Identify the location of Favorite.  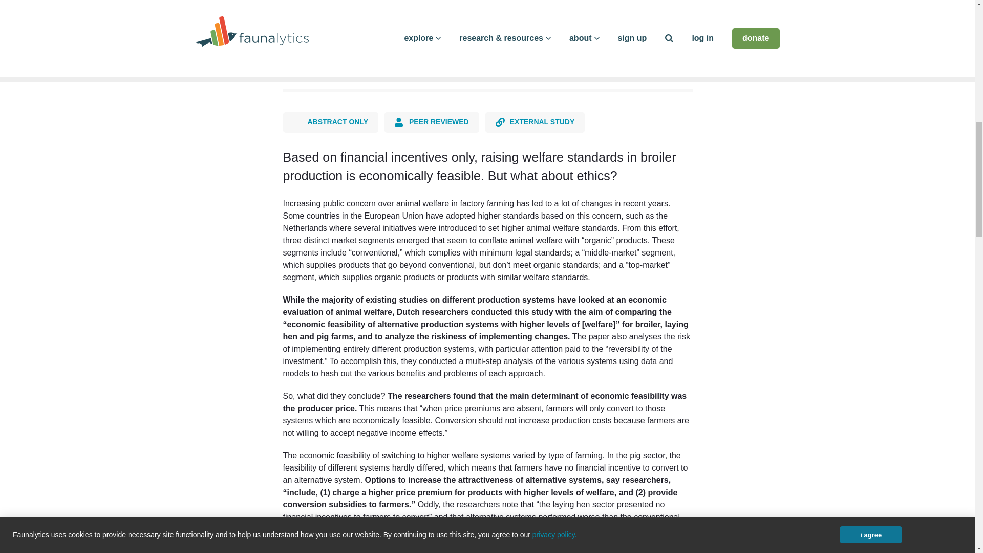
(420, 54).